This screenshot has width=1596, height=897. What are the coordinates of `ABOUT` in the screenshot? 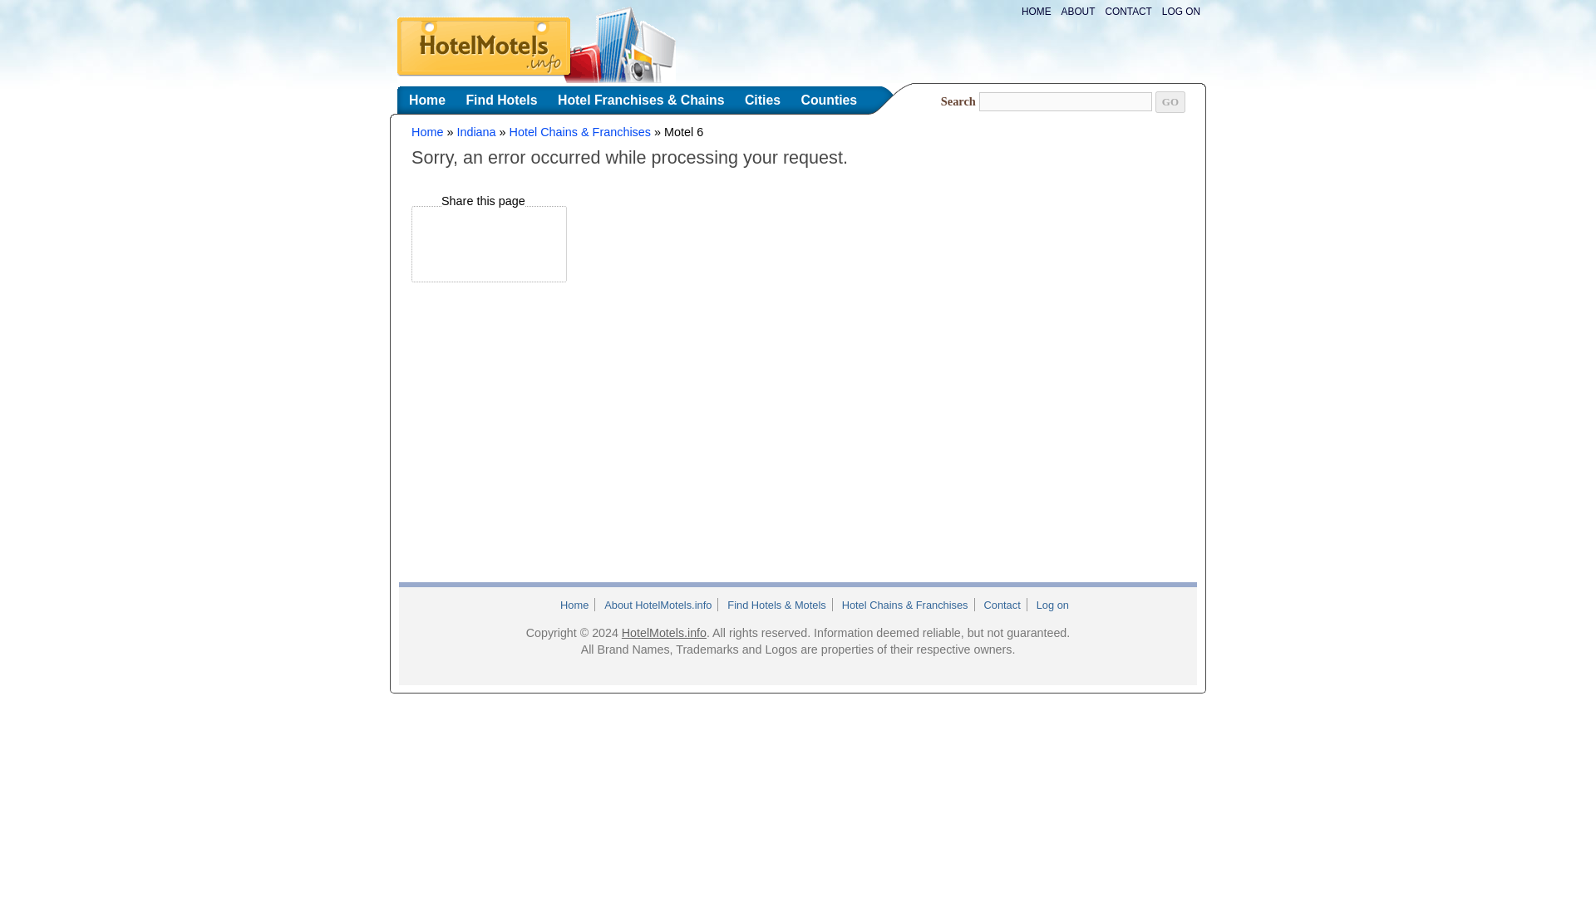 It's located at (1079, 11).